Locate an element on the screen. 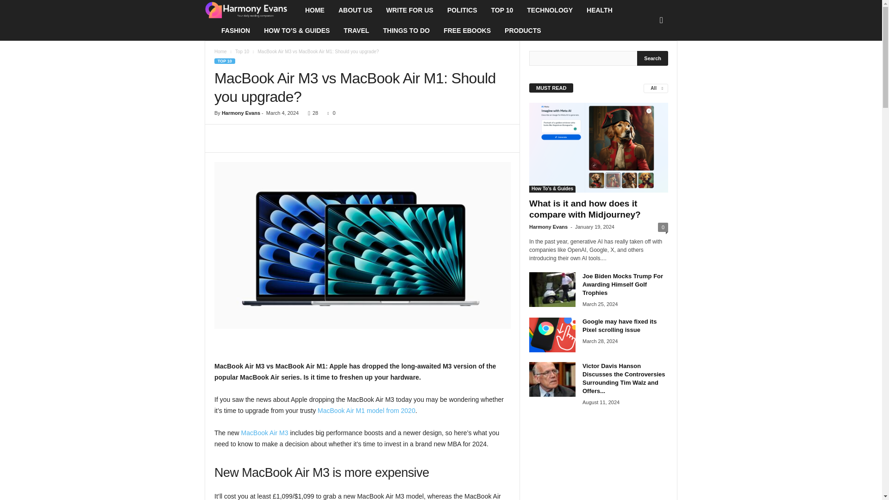 This screenshot has width=889, height=500. THINGS TO DO is located at coordinates (406, 31).